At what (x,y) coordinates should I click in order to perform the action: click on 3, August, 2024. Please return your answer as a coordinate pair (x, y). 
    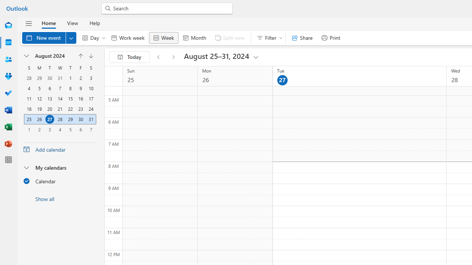
    Looking at the image, I should click on (91, 78).